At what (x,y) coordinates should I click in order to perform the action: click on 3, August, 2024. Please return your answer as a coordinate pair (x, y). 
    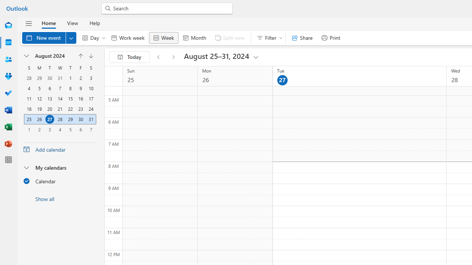
    Looking at the image, I should click on (91, 78).